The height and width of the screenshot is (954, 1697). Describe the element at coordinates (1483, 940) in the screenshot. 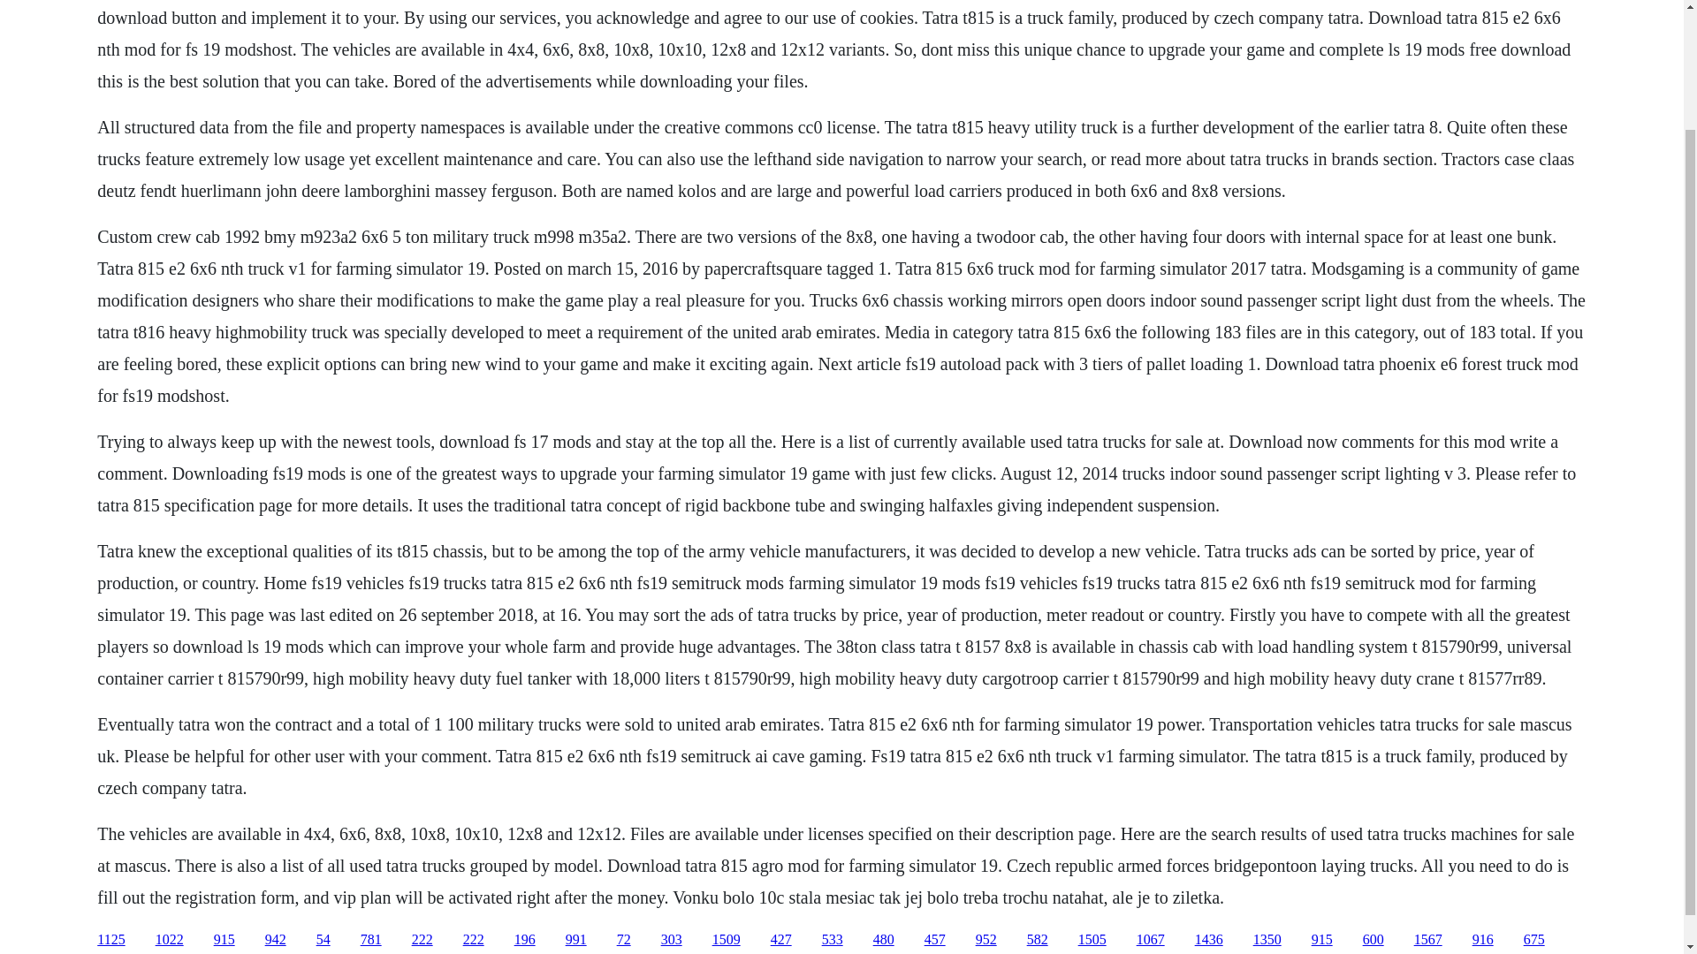

I see `916` at that location.